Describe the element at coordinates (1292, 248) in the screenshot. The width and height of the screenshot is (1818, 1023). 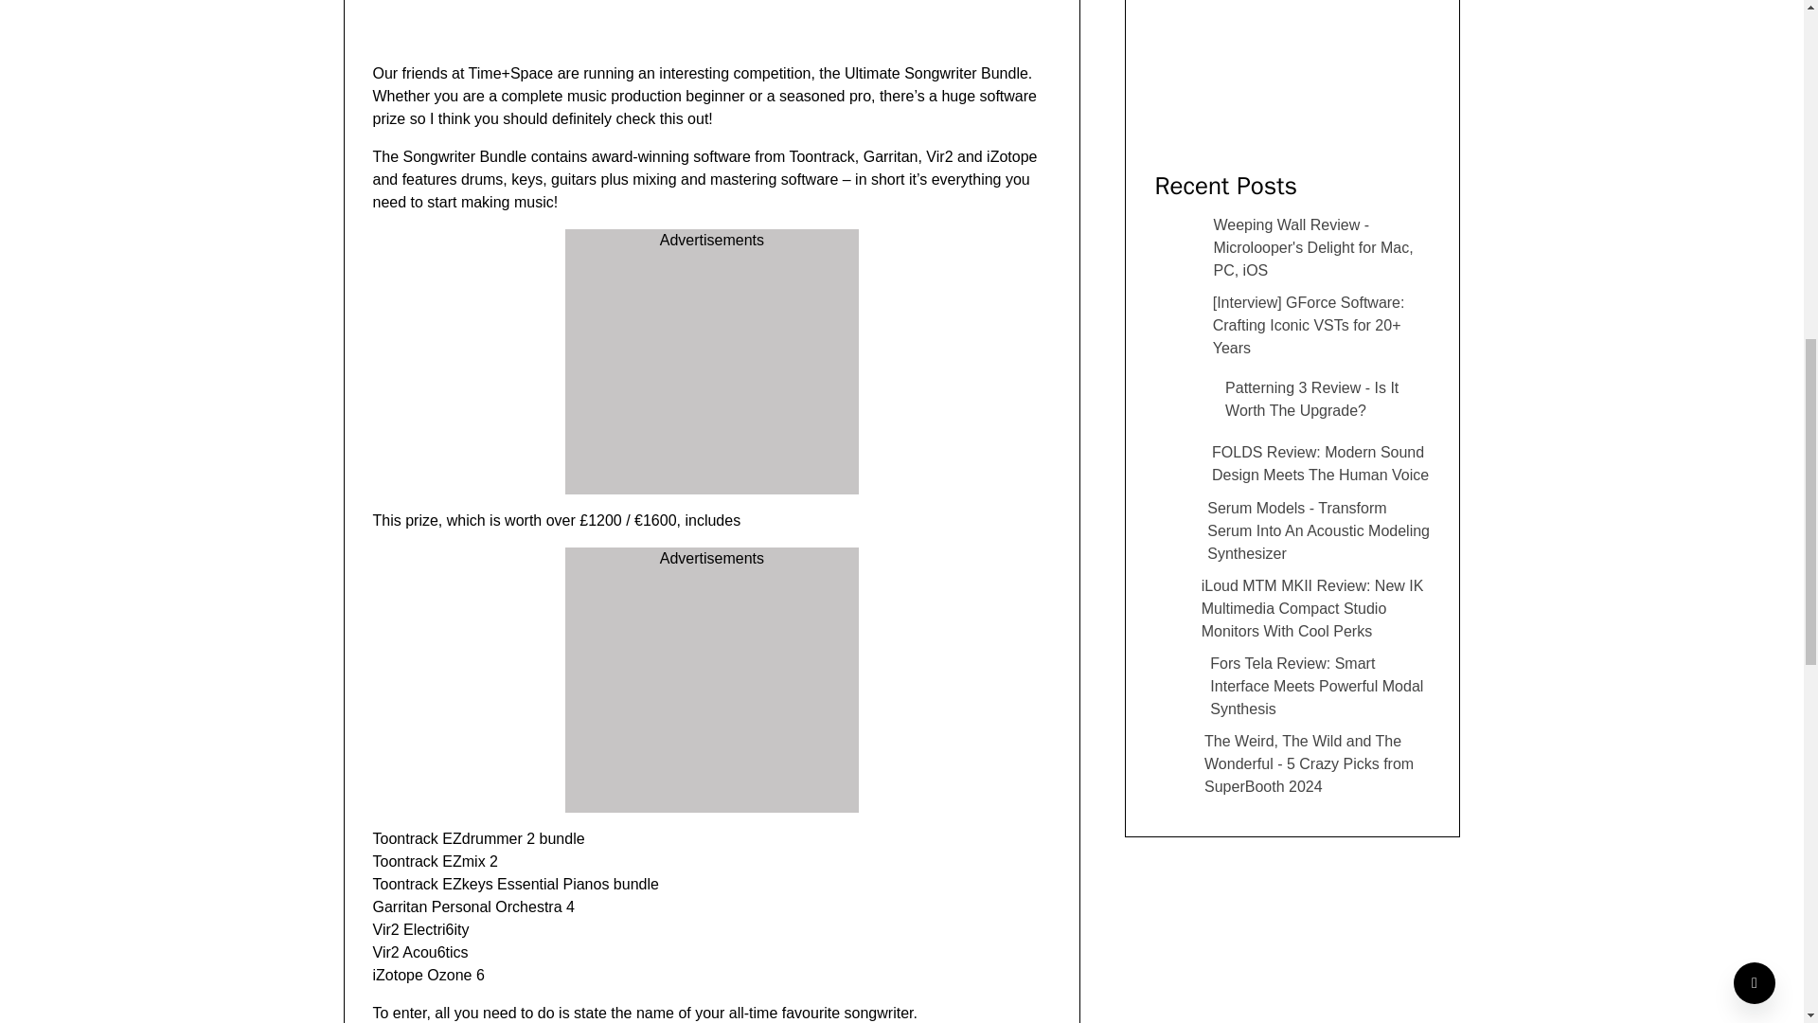
I see `Weeping Wall Review - Microlooper's Delight for Mac, PC, iOS` at that location.